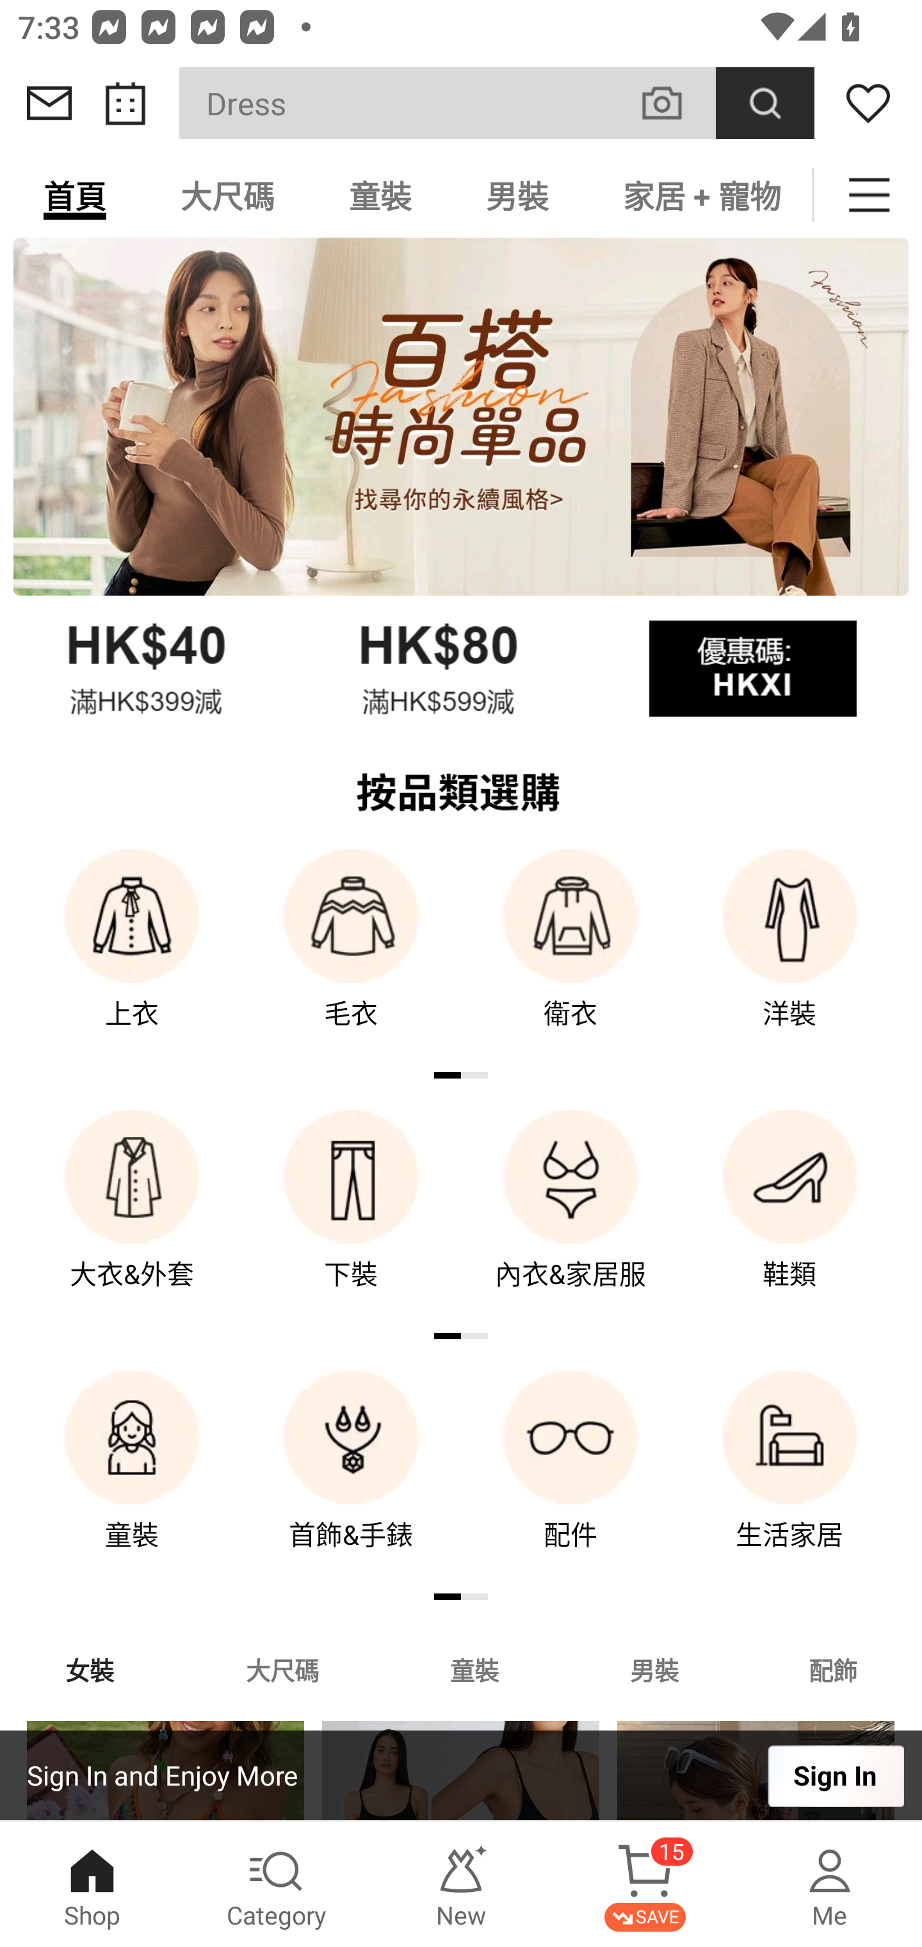  Describe the element at coordinates (282, 1669) in the screenshot. I see `大尺碼` at that location.